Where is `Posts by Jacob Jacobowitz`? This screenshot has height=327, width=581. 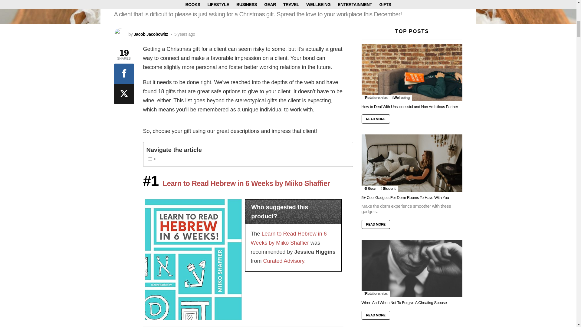 Posts by Jacob Jacobowitz is located at coordinates (151, 34).